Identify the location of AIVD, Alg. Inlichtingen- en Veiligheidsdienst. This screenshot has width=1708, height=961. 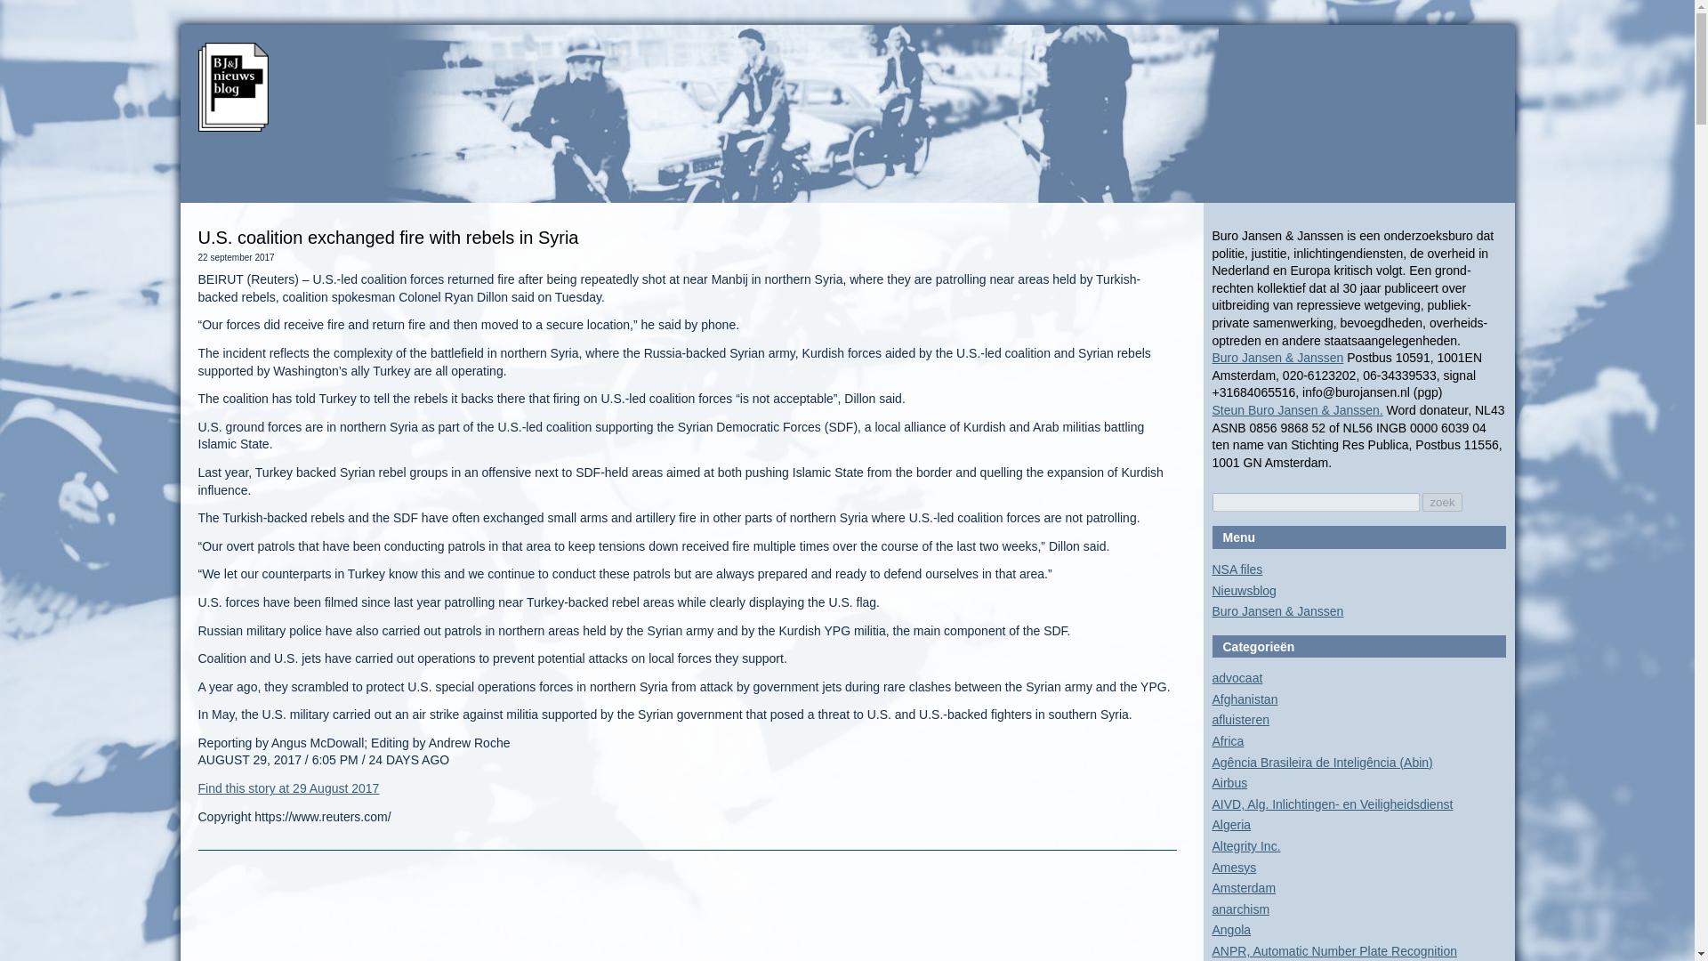
(1332, 804).